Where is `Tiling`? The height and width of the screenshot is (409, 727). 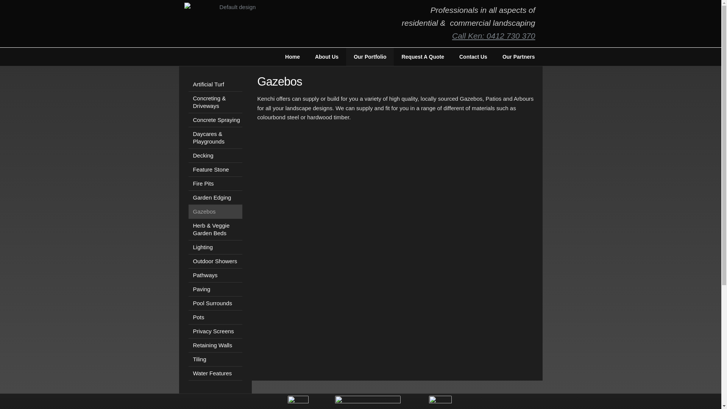 Tiling is located at coordinates (215, 360).